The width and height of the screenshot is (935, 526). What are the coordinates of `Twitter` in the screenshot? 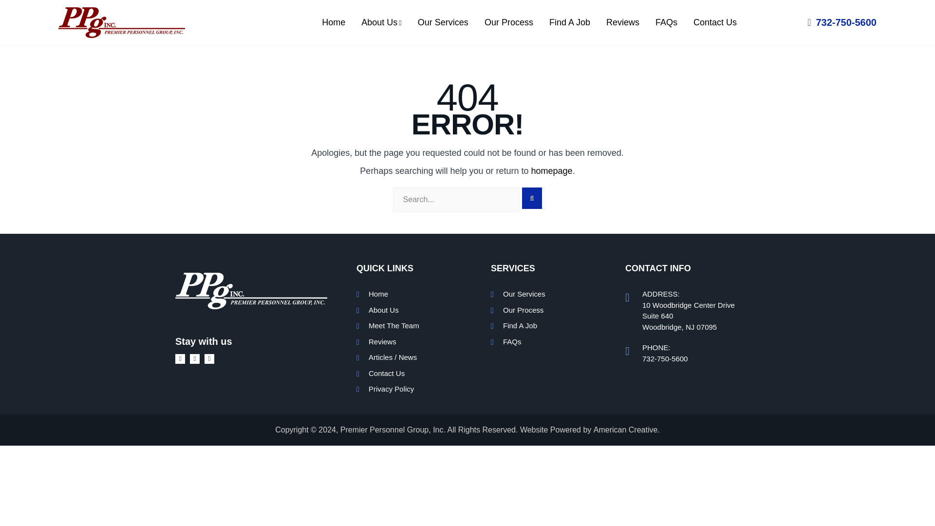 It's located at (197, 358).